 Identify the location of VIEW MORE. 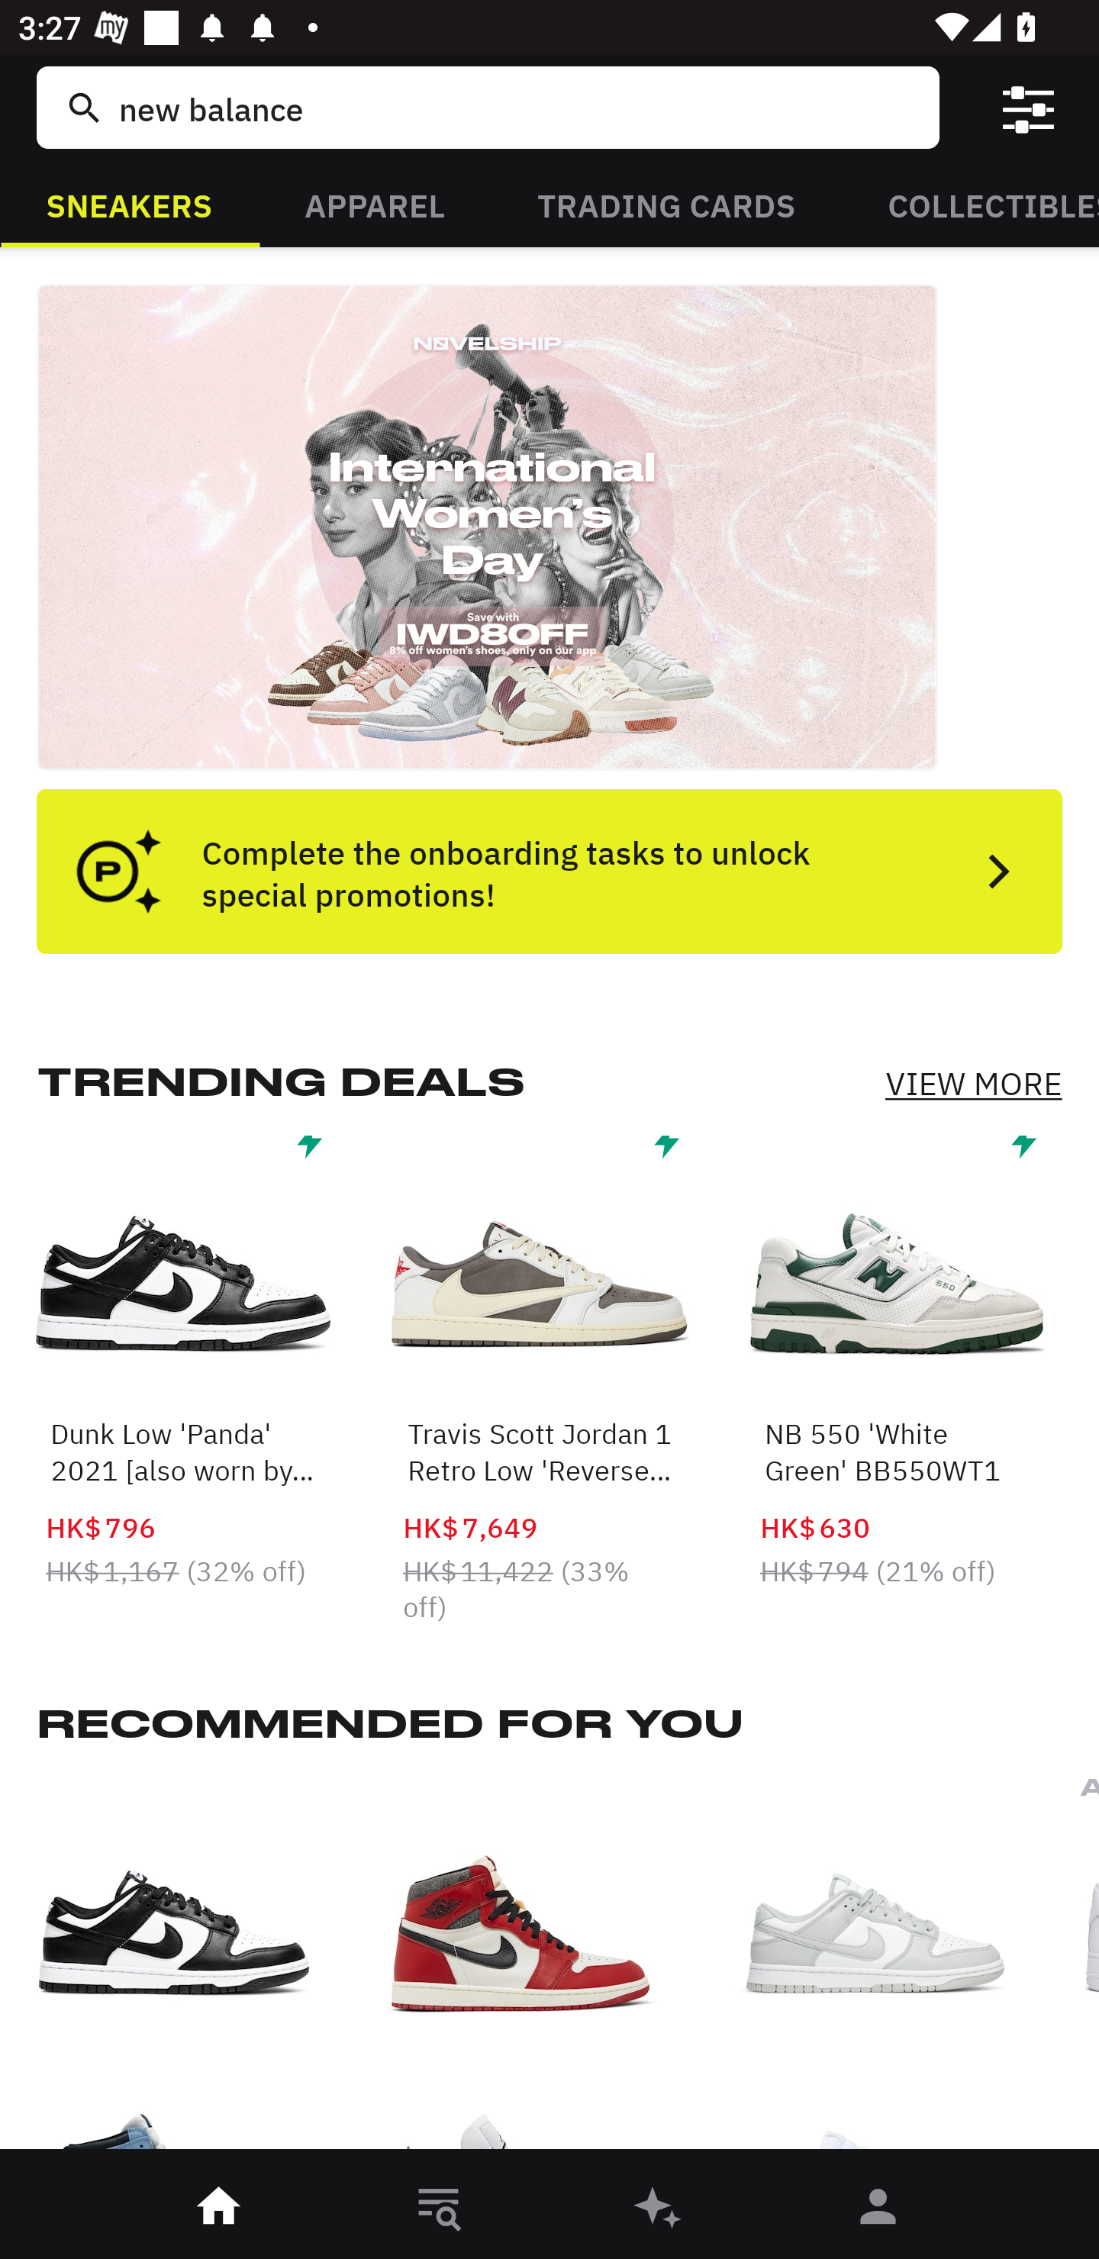
(974, 1084).